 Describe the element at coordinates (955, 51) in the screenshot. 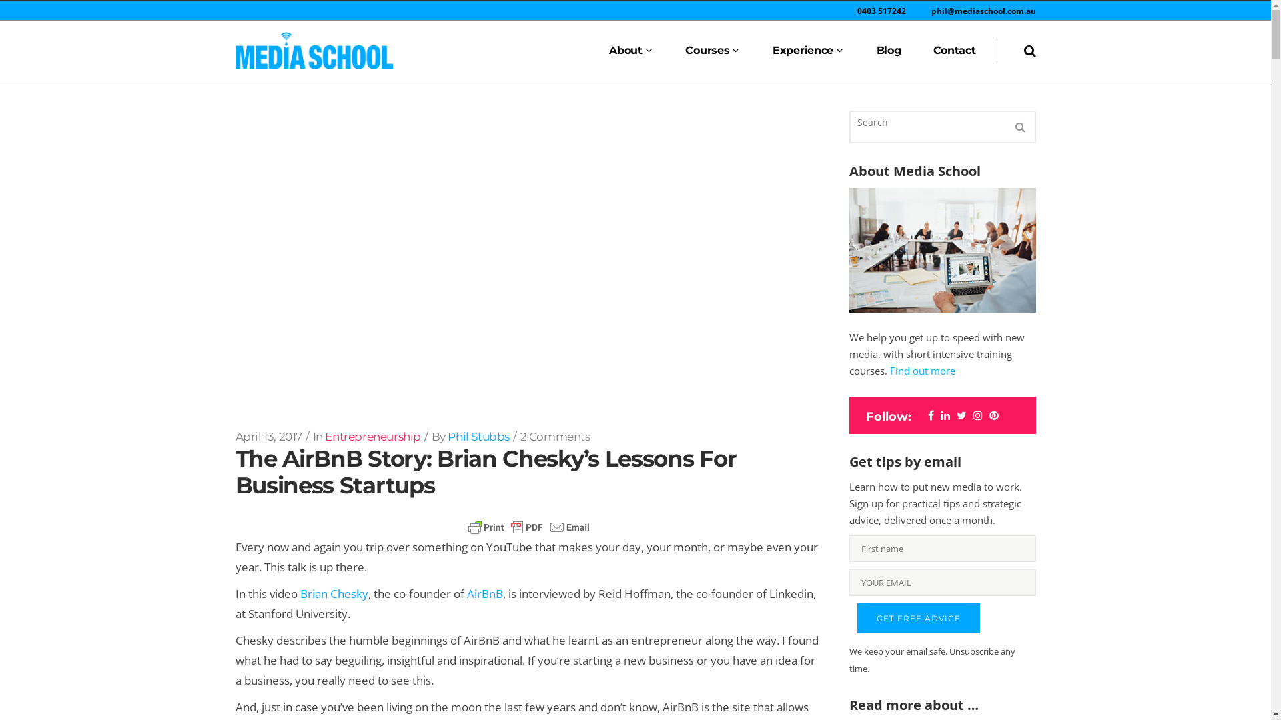

I see `Contact` at that location.